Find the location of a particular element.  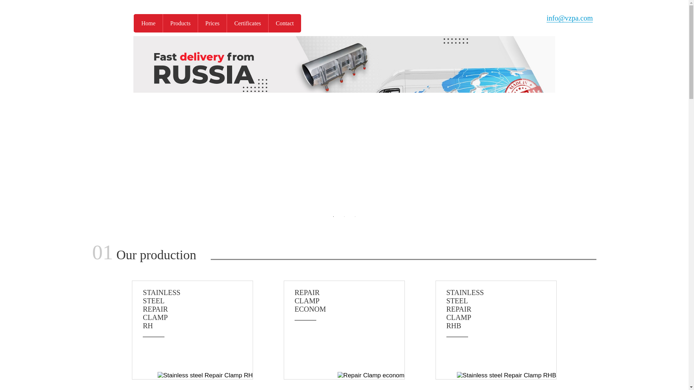

2 is located at coordinates (344, 217).